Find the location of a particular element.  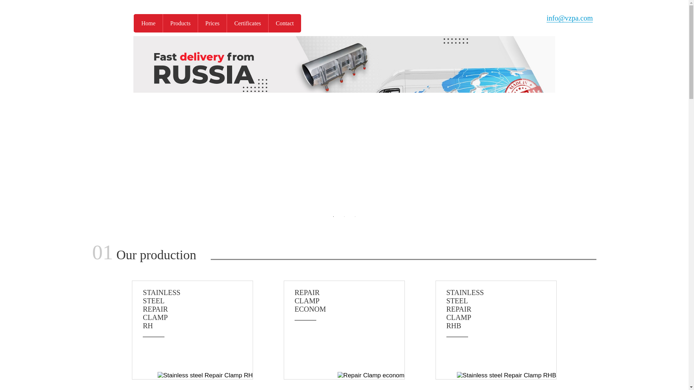

2 is located at coordinates (344, 217).